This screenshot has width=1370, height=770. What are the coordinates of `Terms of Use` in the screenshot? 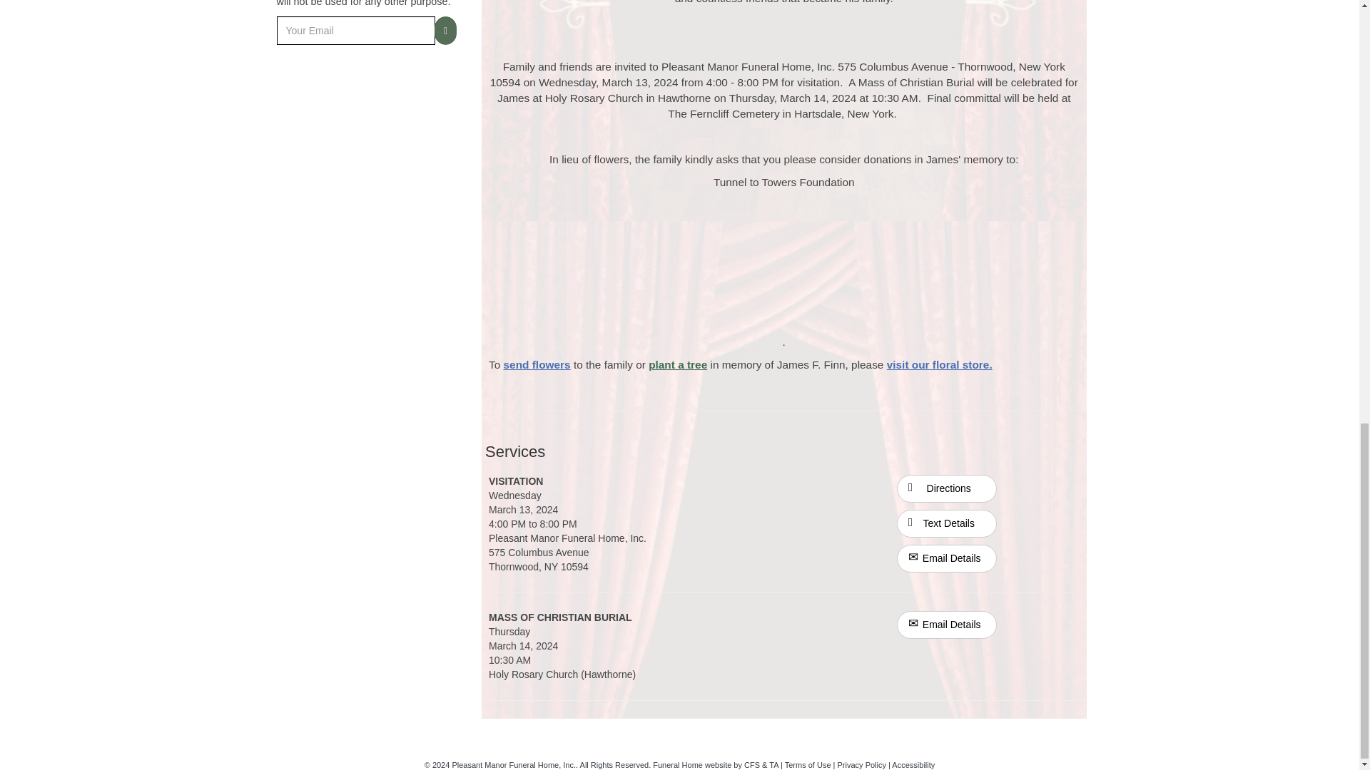 It's located at (808, 764).